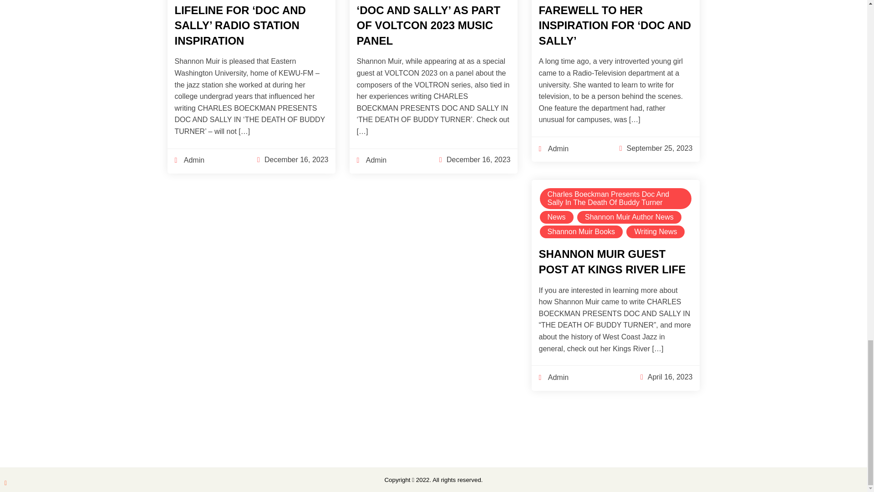  I want to click on Admin, so click(189, 160).